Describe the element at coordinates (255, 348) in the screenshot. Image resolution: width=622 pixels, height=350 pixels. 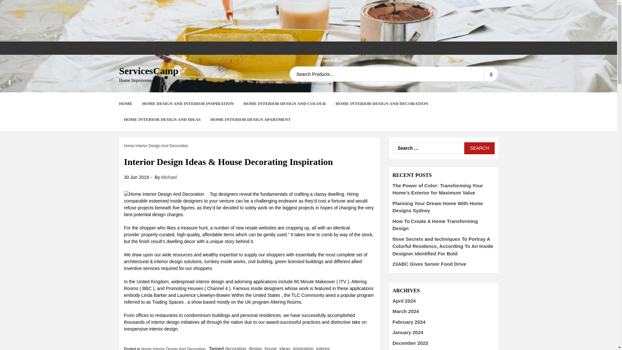
I see `design` at that location.